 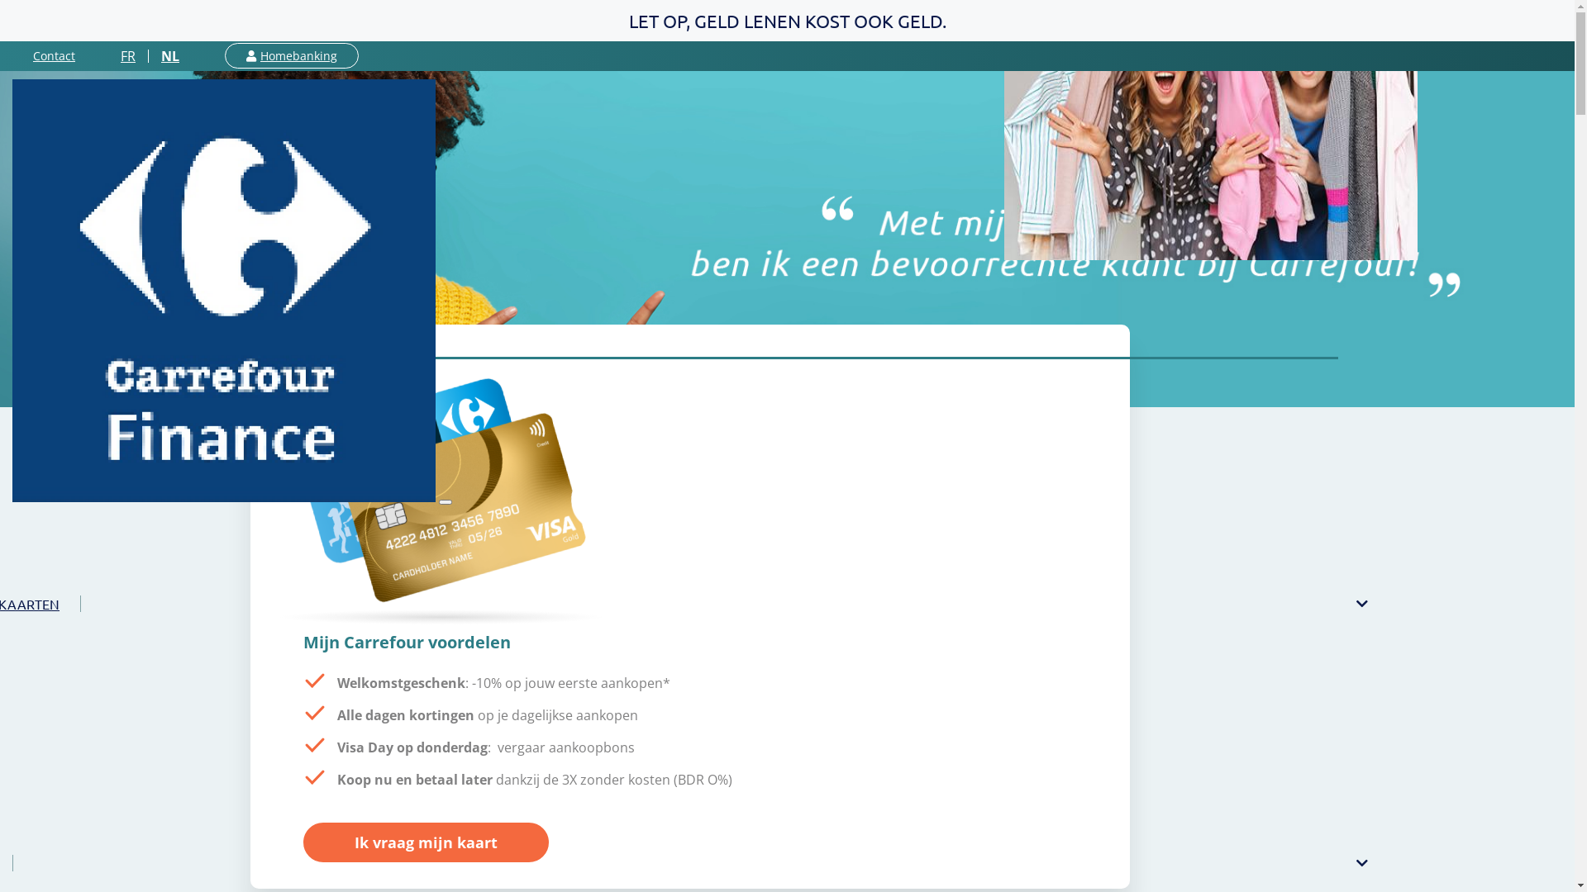 I want to click on Homebanking, so click(x=292, y=56).